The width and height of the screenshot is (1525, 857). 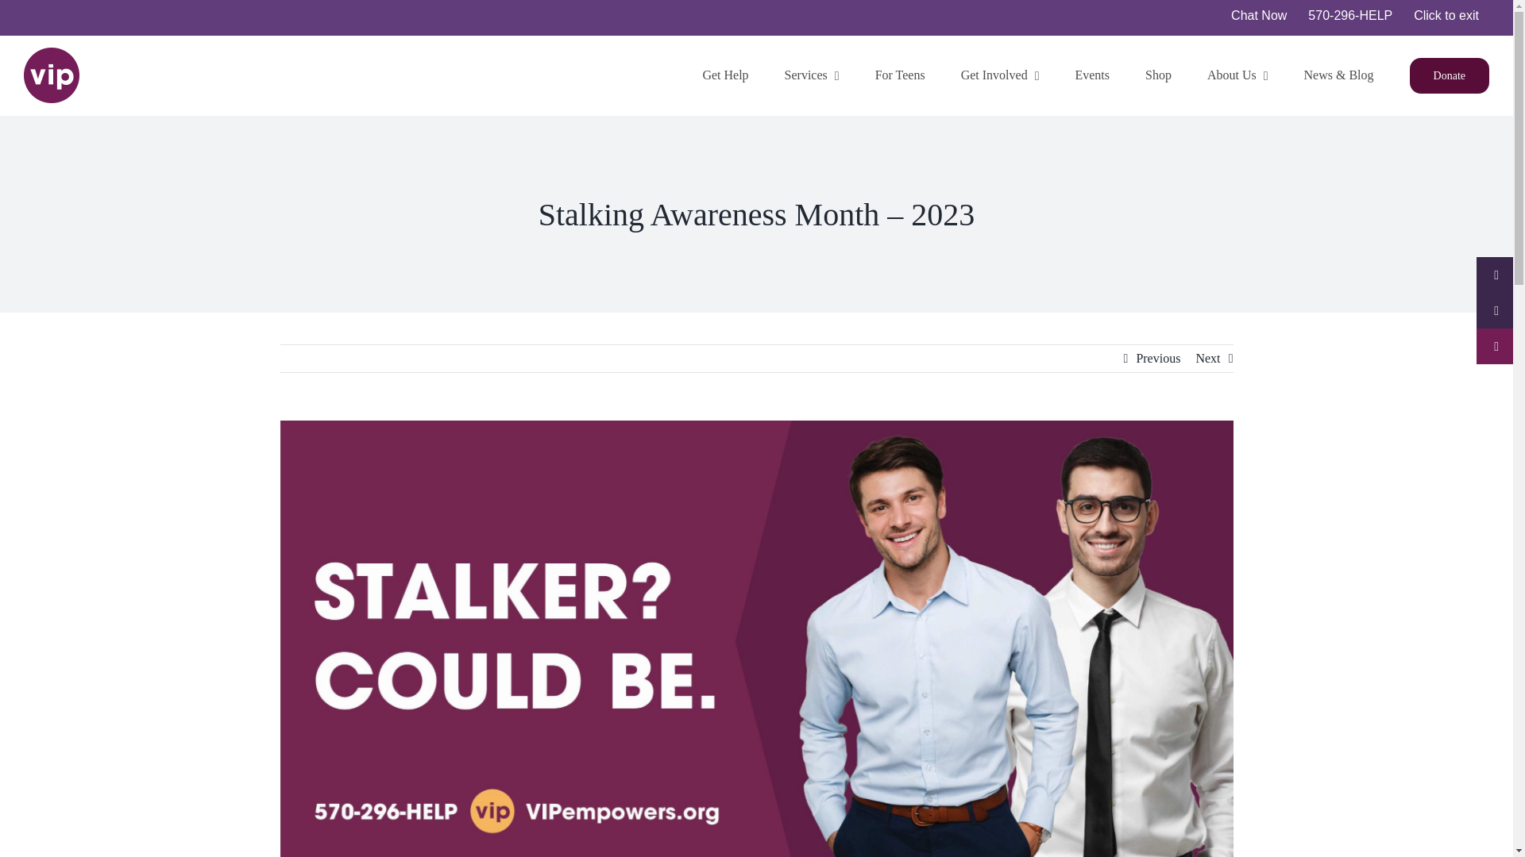 I want to click on Get Involved, so click(x=1000, y=75).